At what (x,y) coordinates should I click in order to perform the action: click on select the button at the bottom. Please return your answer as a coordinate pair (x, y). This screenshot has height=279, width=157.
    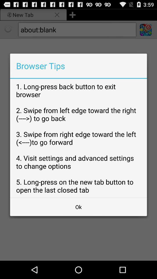
    Looking at the image, I should click on (78, 207).